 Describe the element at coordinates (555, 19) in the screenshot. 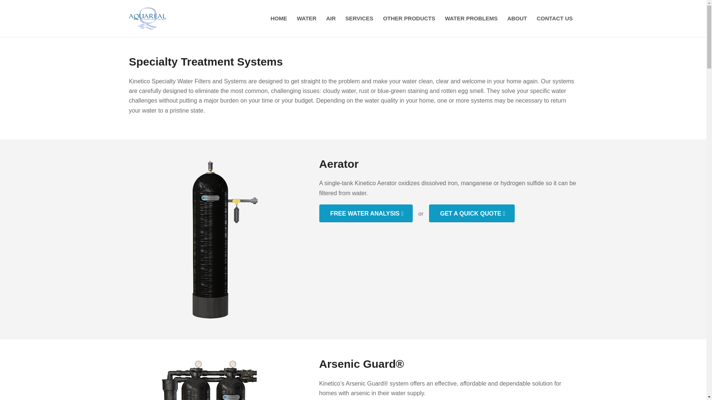

I see `CONTACT US` at that location.